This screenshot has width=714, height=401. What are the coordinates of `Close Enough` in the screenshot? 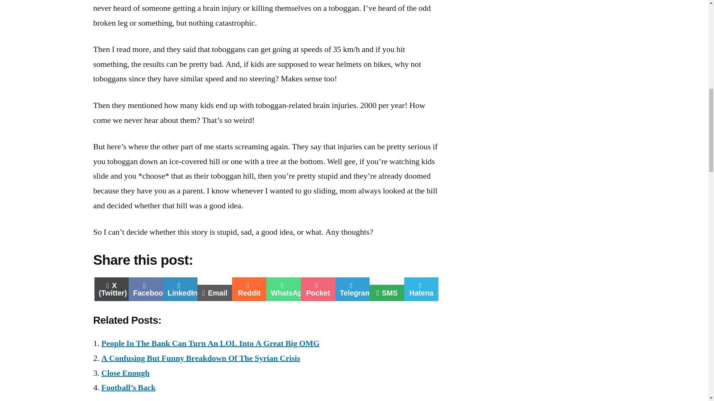 It's located at (421, 289).